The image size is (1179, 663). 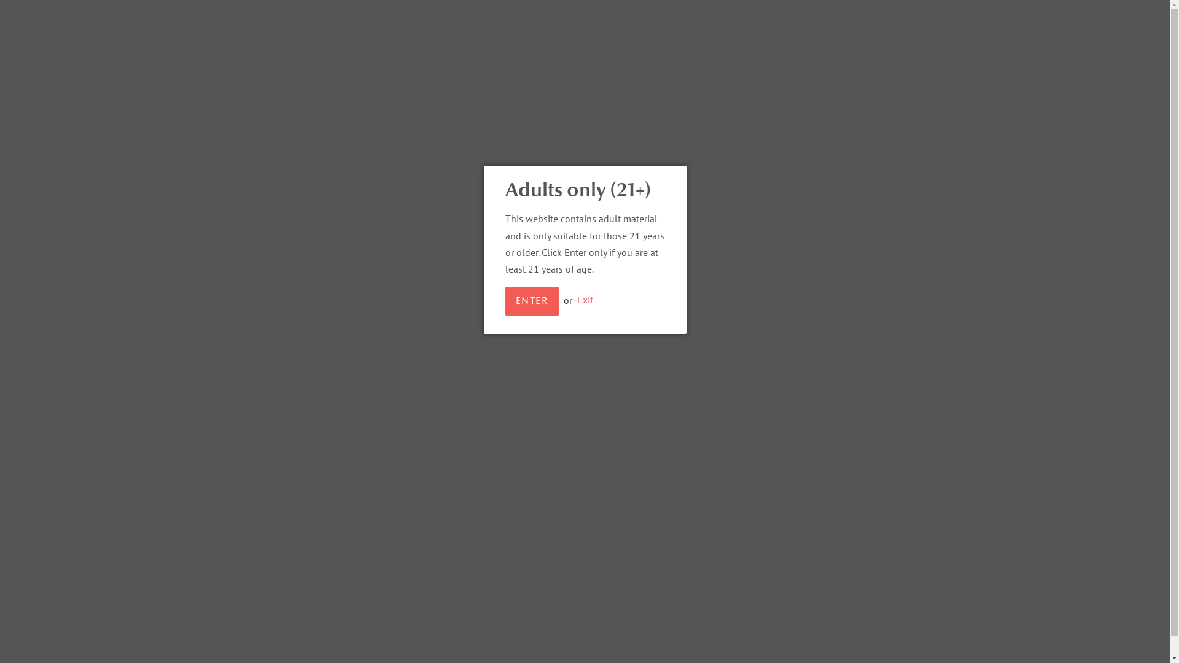 What do you see at coordinates (758, 96) in the screenshot?
I see `RED WINES` at bounding box center [758, 96].